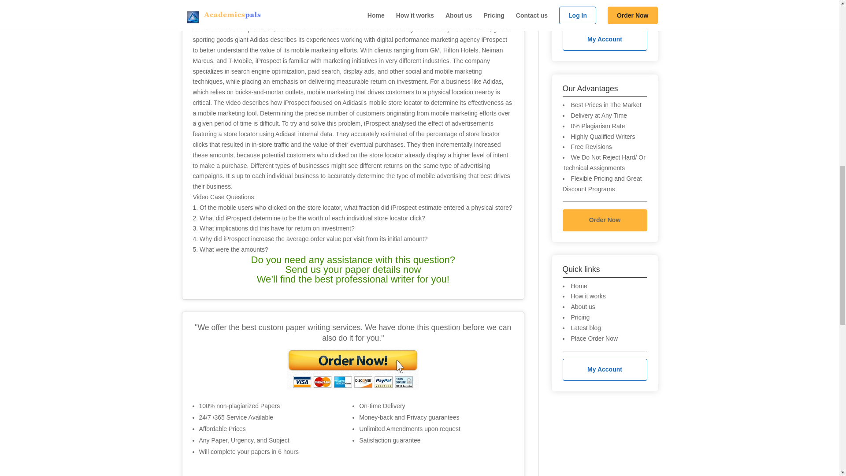 Image resolution: width=846 pixels, height=476 pixels. Describe the element at coordinates (586, 327) in the screenshot. I see `Latest blog` at that location.